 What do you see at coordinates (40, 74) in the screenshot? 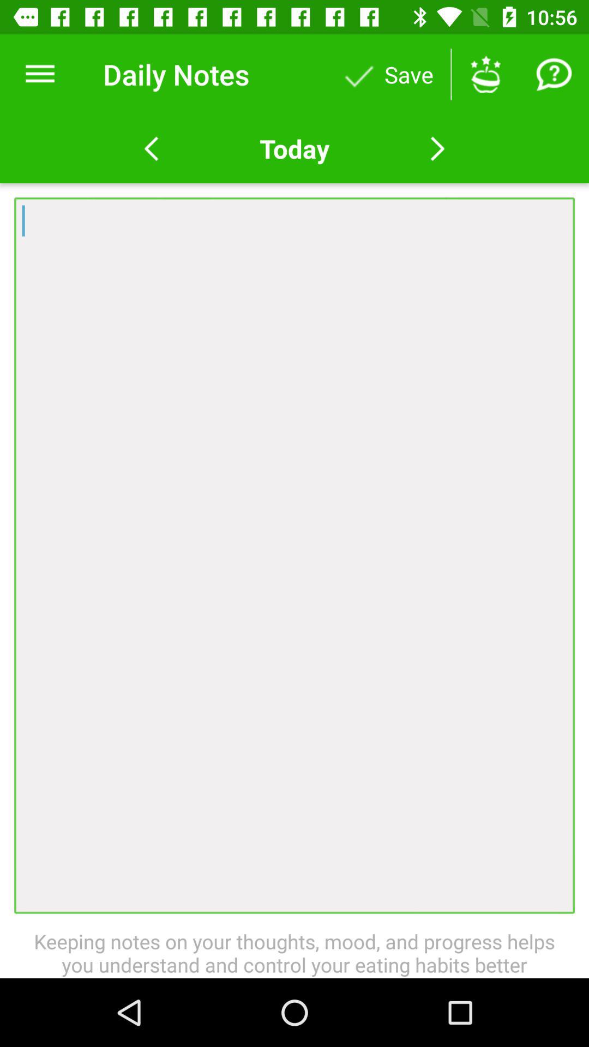
I see `open item next to the daily notes item` at bounding box center [40, 74].